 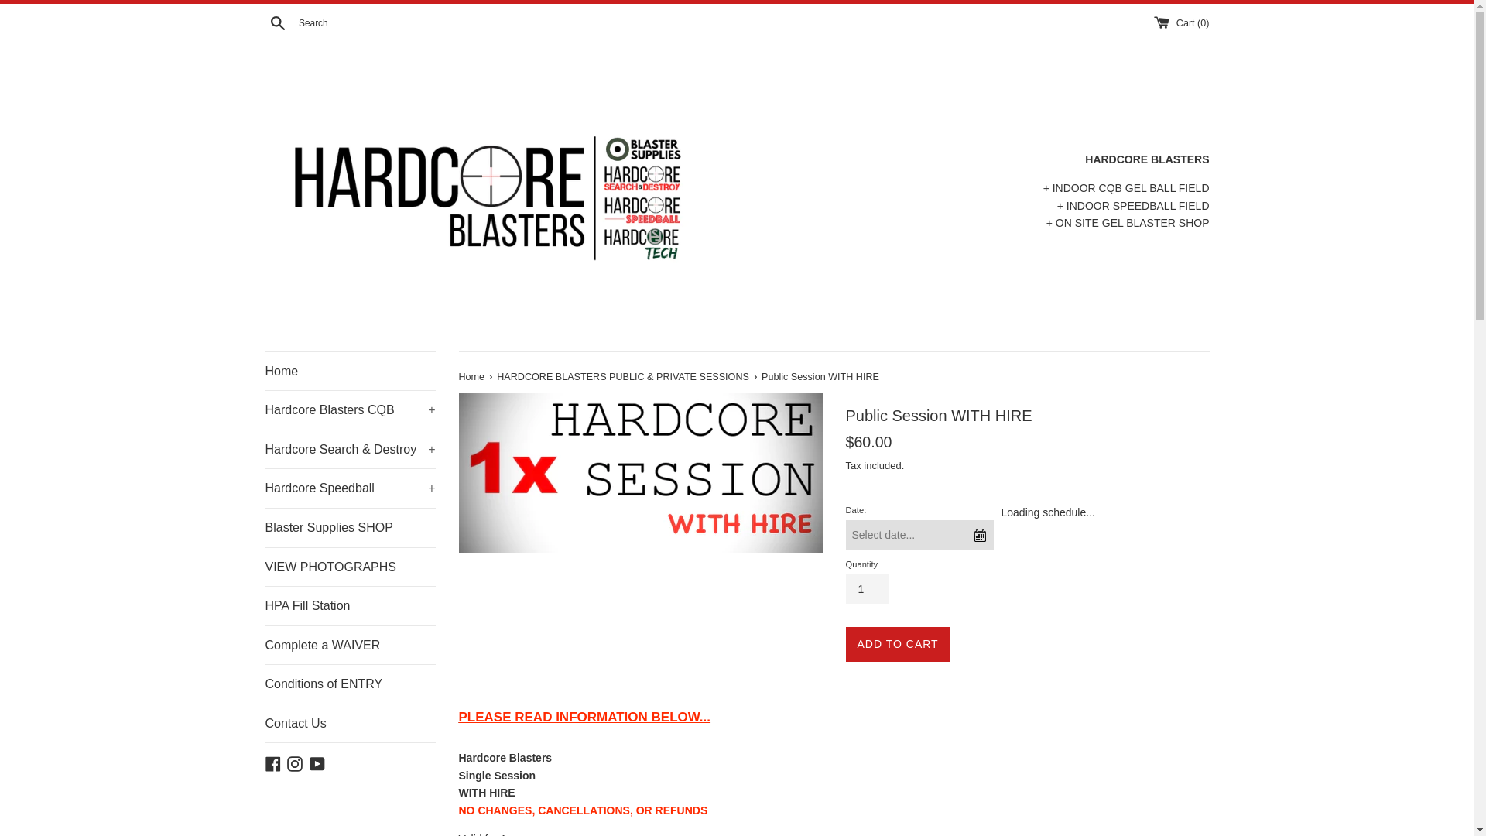 What do you see at coordinates (272, 762) in the screenshot?
I see `Facebook` at bounding box center [272, 762].